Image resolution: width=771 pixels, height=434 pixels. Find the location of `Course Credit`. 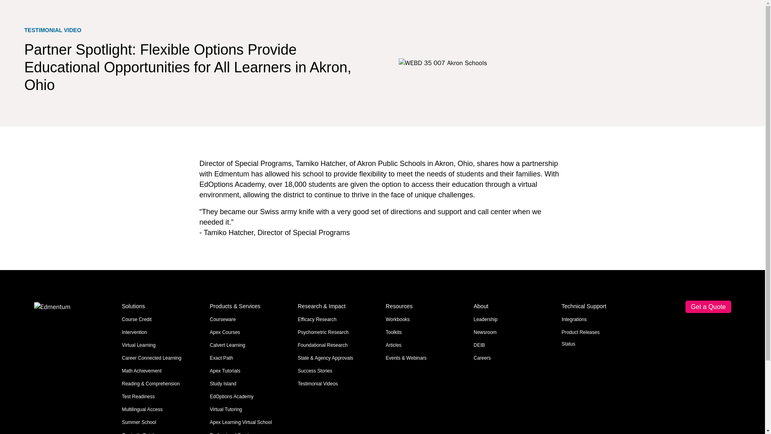

Course Credit is located at coordinates (137, 319).